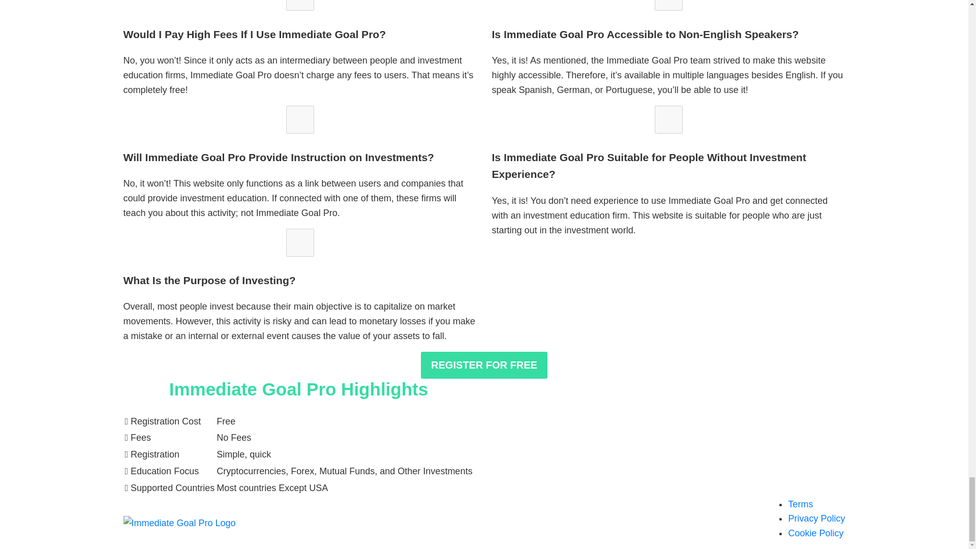  I want to click on Cookie Policy, so click(815, 533).